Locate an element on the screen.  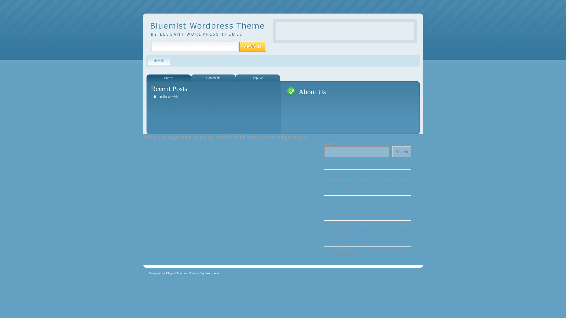
Hello world! is located at coordinates (382, 202).